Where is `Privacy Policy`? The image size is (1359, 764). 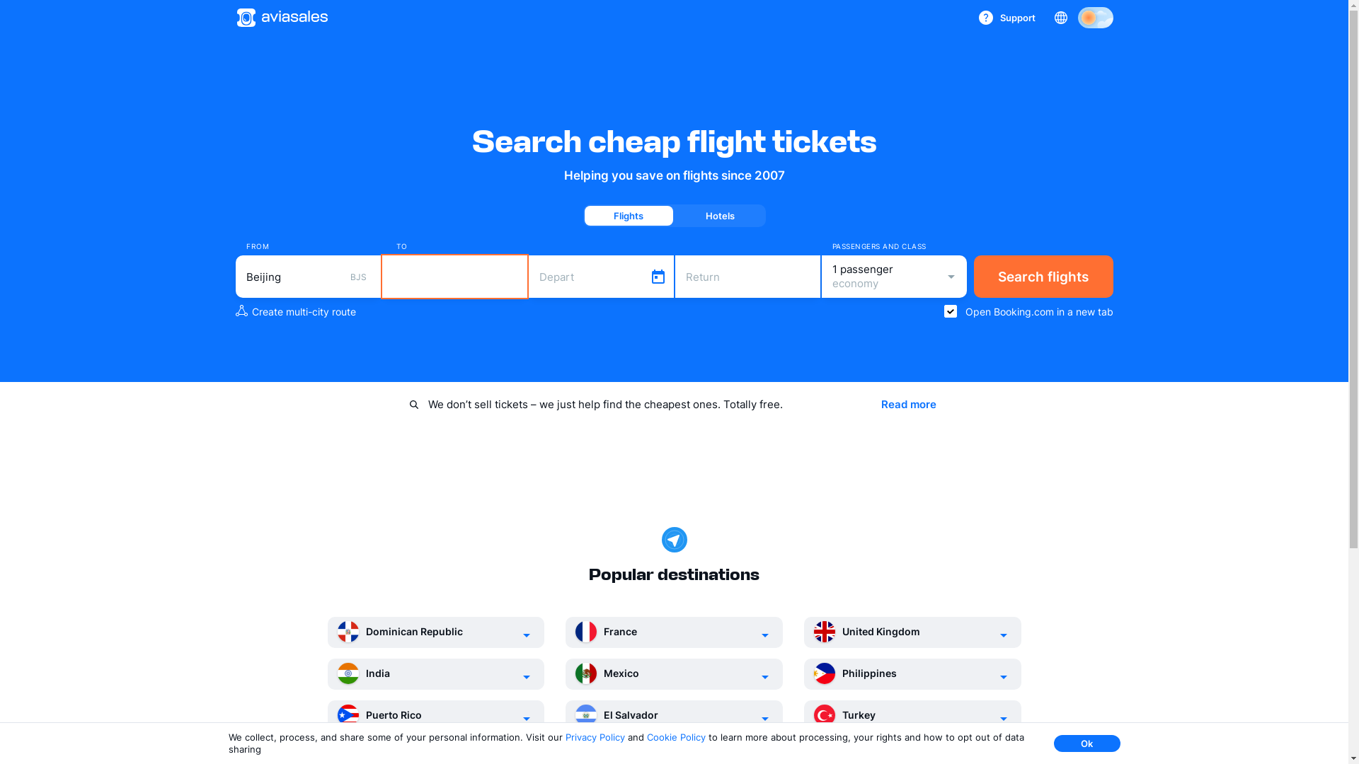
Privacy Policy is located at coordinates (595, 737).